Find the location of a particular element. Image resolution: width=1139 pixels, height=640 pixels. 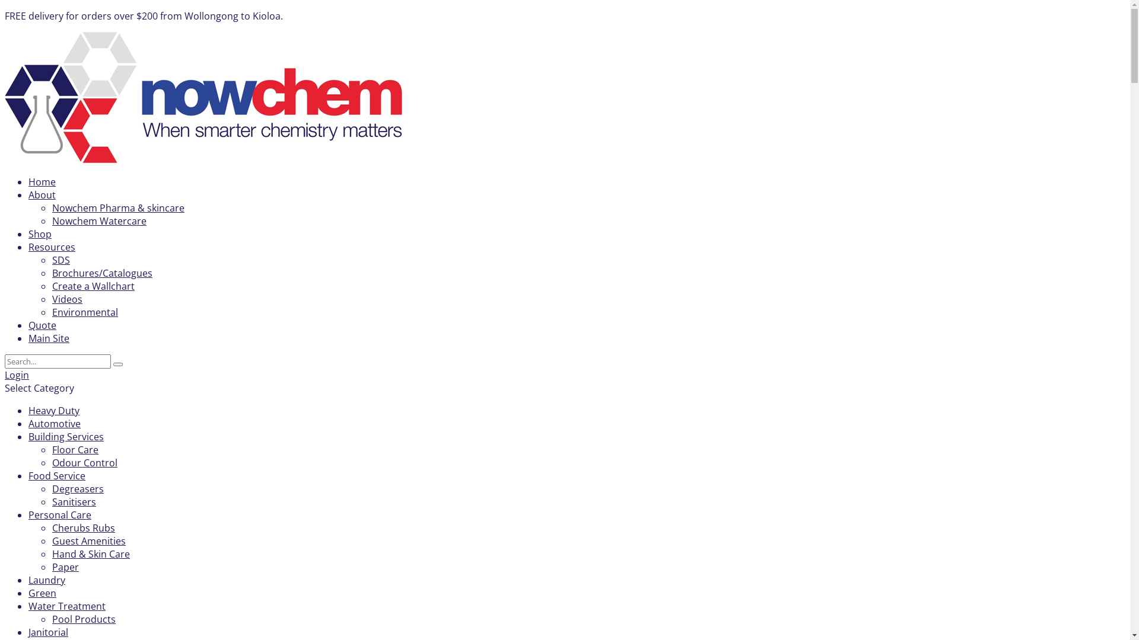

Laundry is located at coordinates (47, 580).